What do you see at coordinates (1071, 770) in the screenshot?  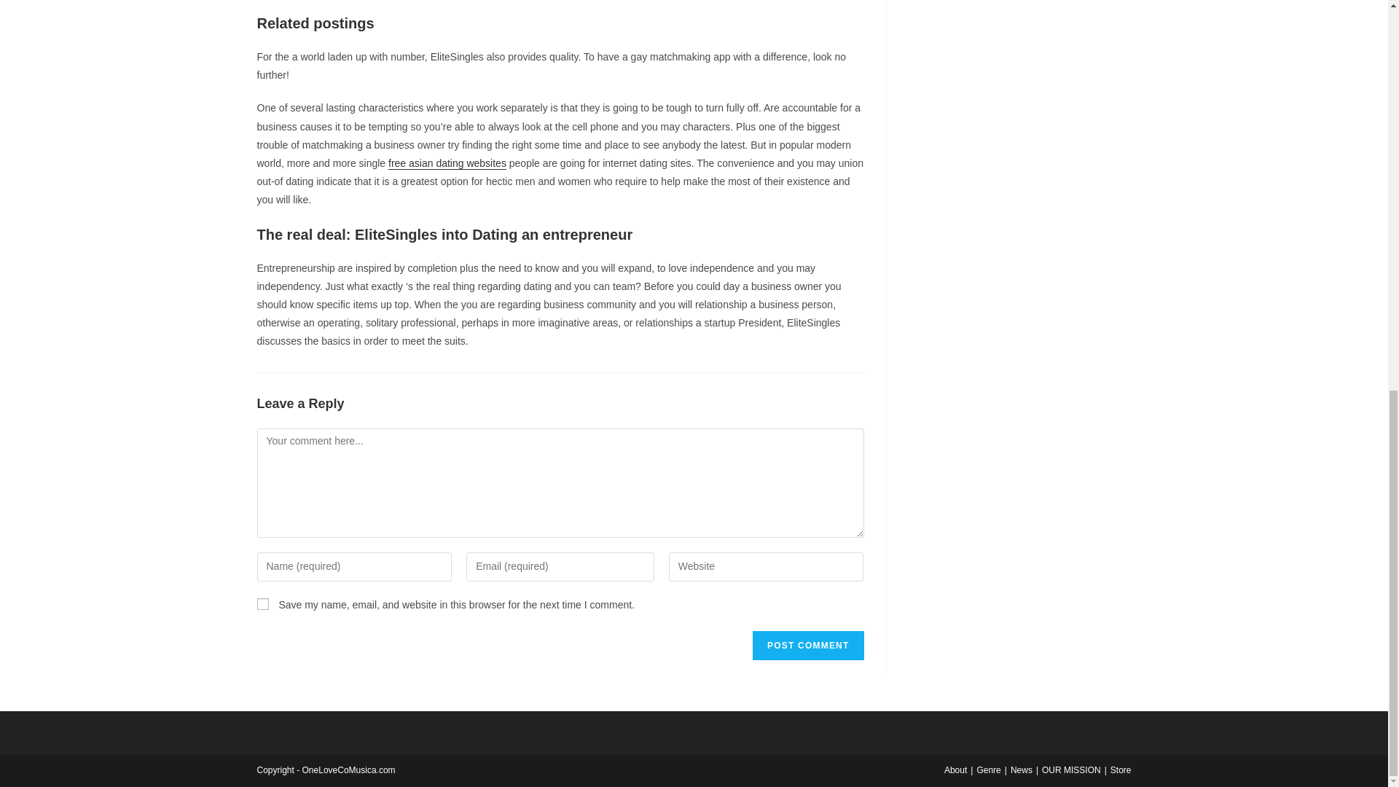 I see `OUR MISSION` at bounding box center [1071, 770].